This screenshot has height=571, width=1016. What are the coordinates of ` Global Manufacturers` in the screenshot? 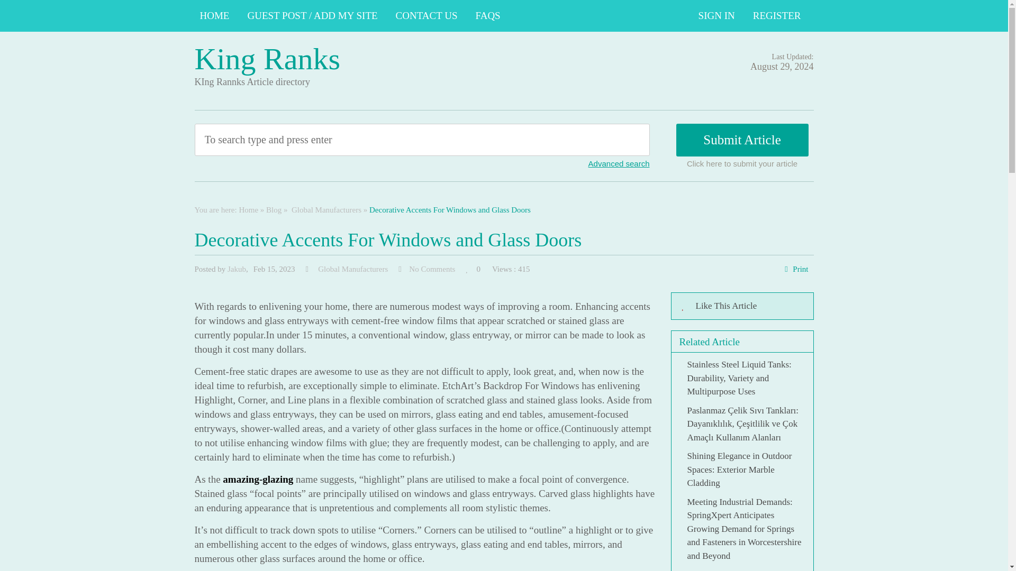 It's located at (325, 209).